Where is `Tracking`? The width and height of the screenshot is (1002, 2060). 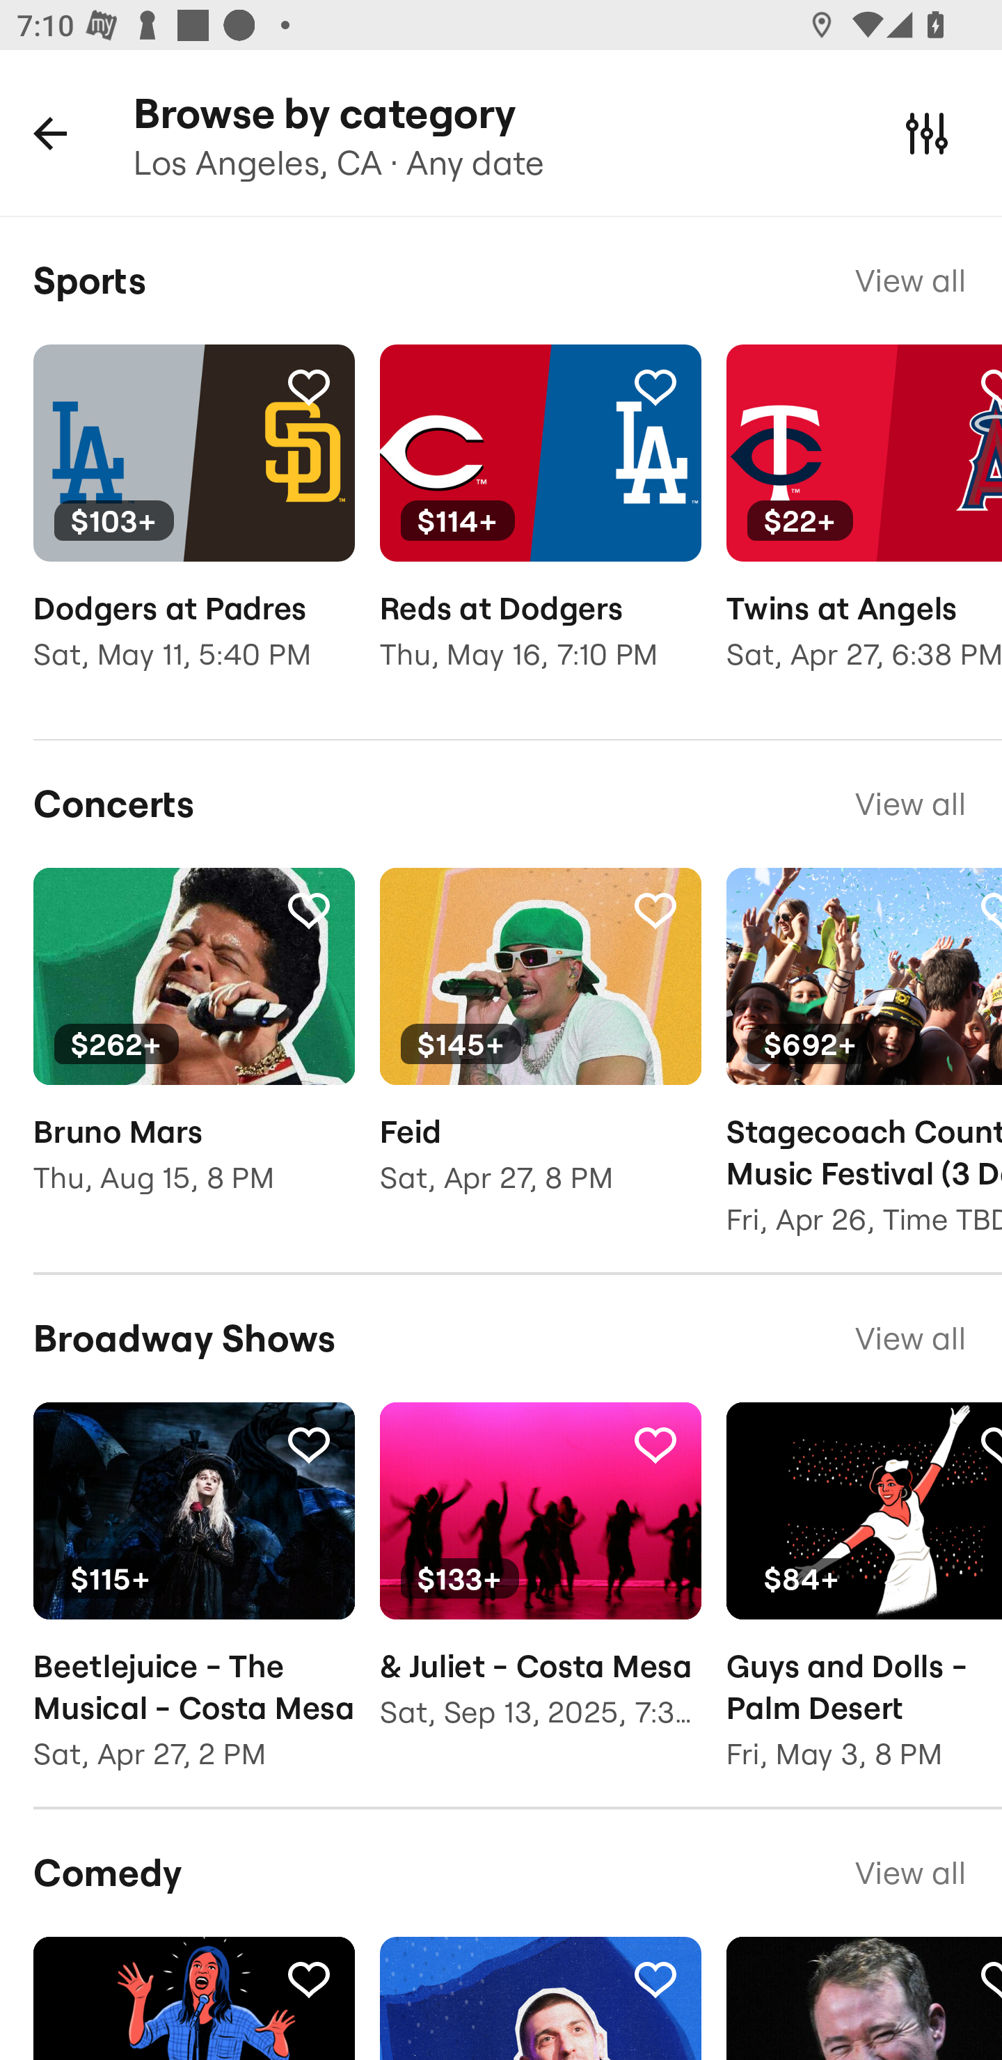 Tracking is located at coordinates (655, 1979).